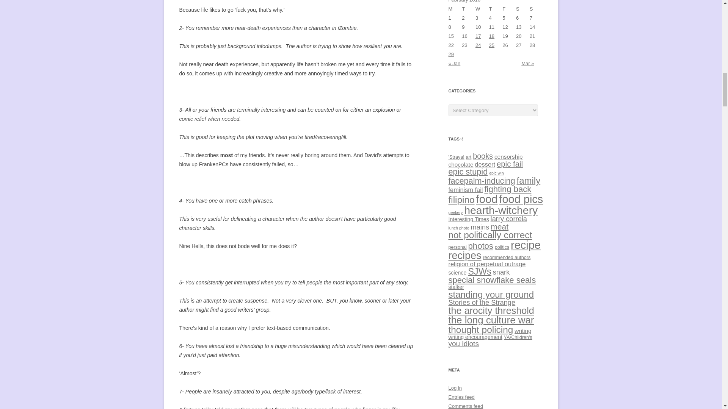 This screenshot has width=728, height=409. What do you see at coordinates (509, 9) in the screenshot?
I see `Friday` at bounding box center [509, 9].